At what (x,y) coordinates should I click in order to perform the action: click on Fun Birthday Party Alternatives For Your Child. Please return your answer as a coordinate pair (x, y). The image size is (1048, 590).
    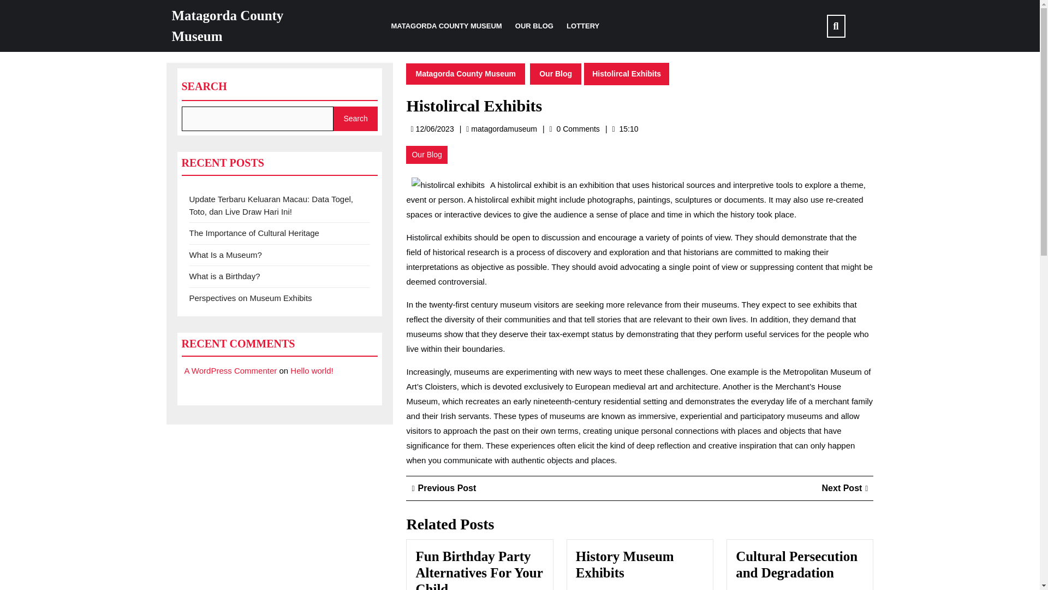
    Looking at the image, I should click on (556, 74).